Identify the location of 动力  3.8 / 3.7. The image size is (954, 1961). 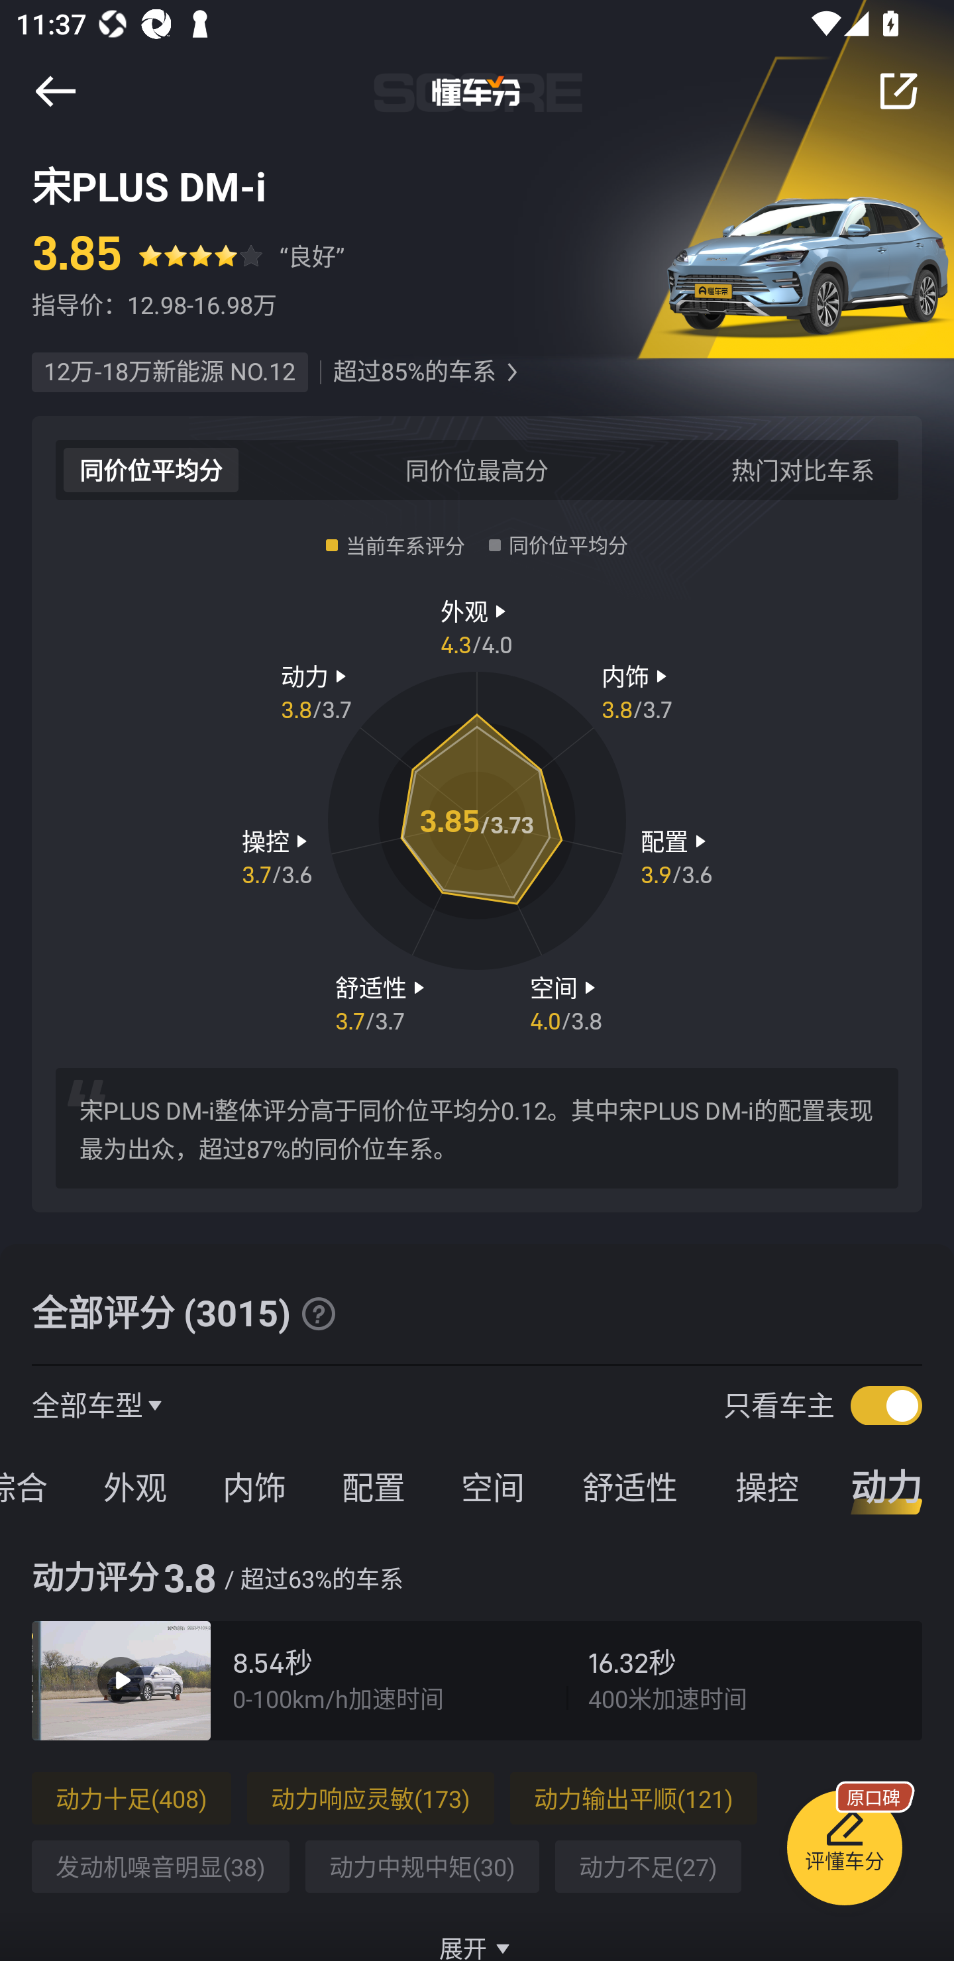
(316, 691).